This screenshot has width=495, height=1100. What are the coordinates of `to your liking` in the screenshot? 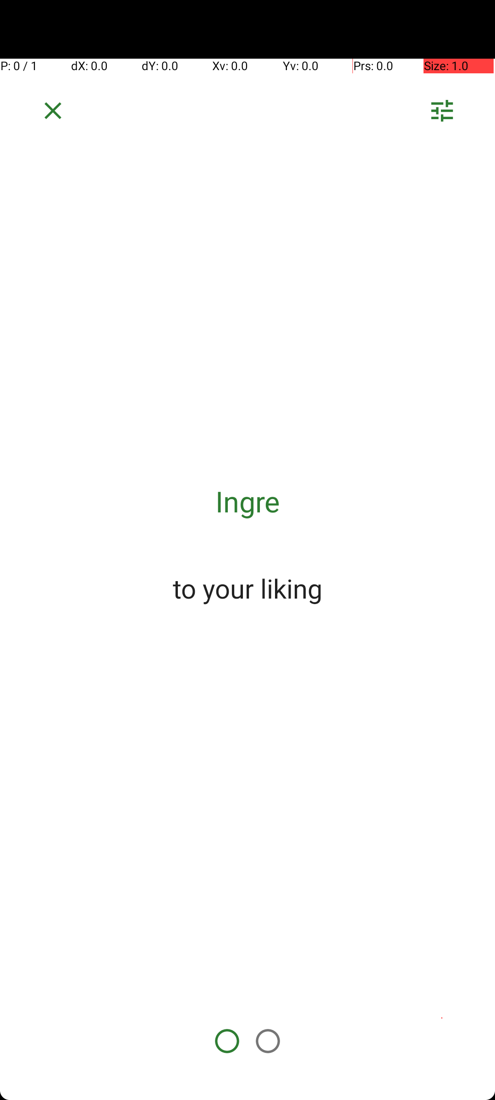 It's located at (247, 588).